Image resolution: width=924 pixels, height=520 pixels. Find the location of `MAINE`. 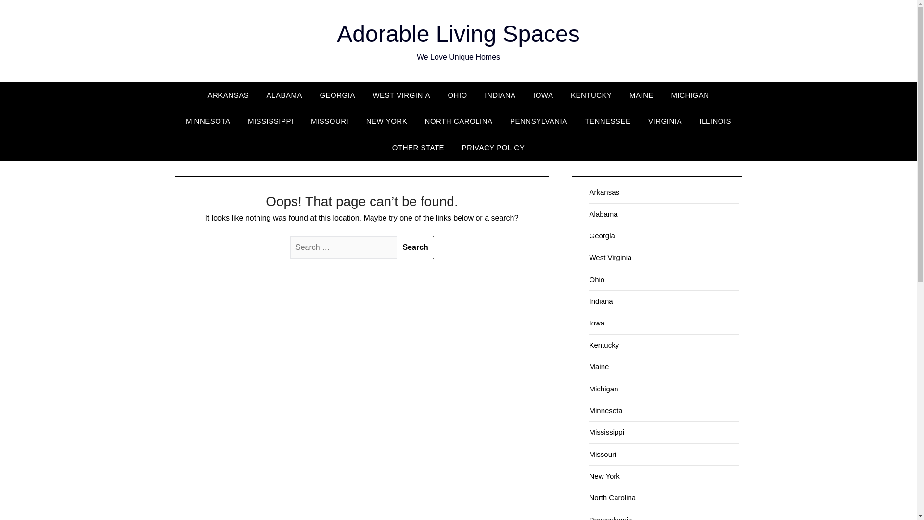

MAINE is located at coordinates (642, 95).